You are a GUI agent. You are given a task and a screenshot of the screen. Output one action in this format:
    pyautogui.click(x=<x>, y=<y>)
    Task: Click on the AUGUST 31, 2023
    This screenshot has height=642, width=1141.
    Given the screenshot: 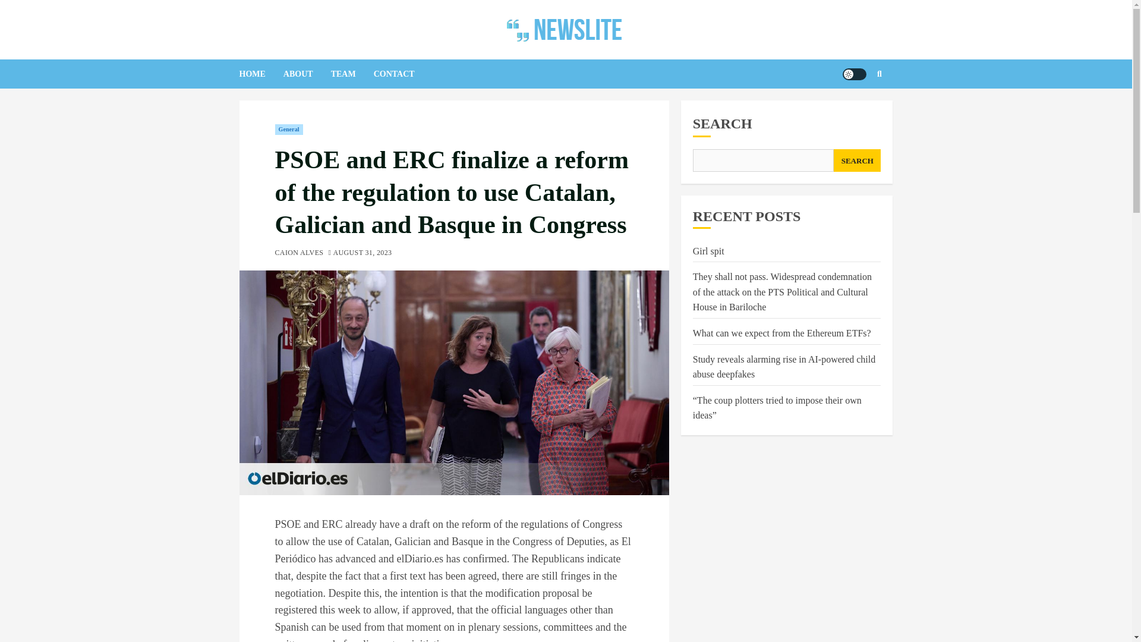 What is the action you would take?
    pyautogui.click(x=362, y=253)
    